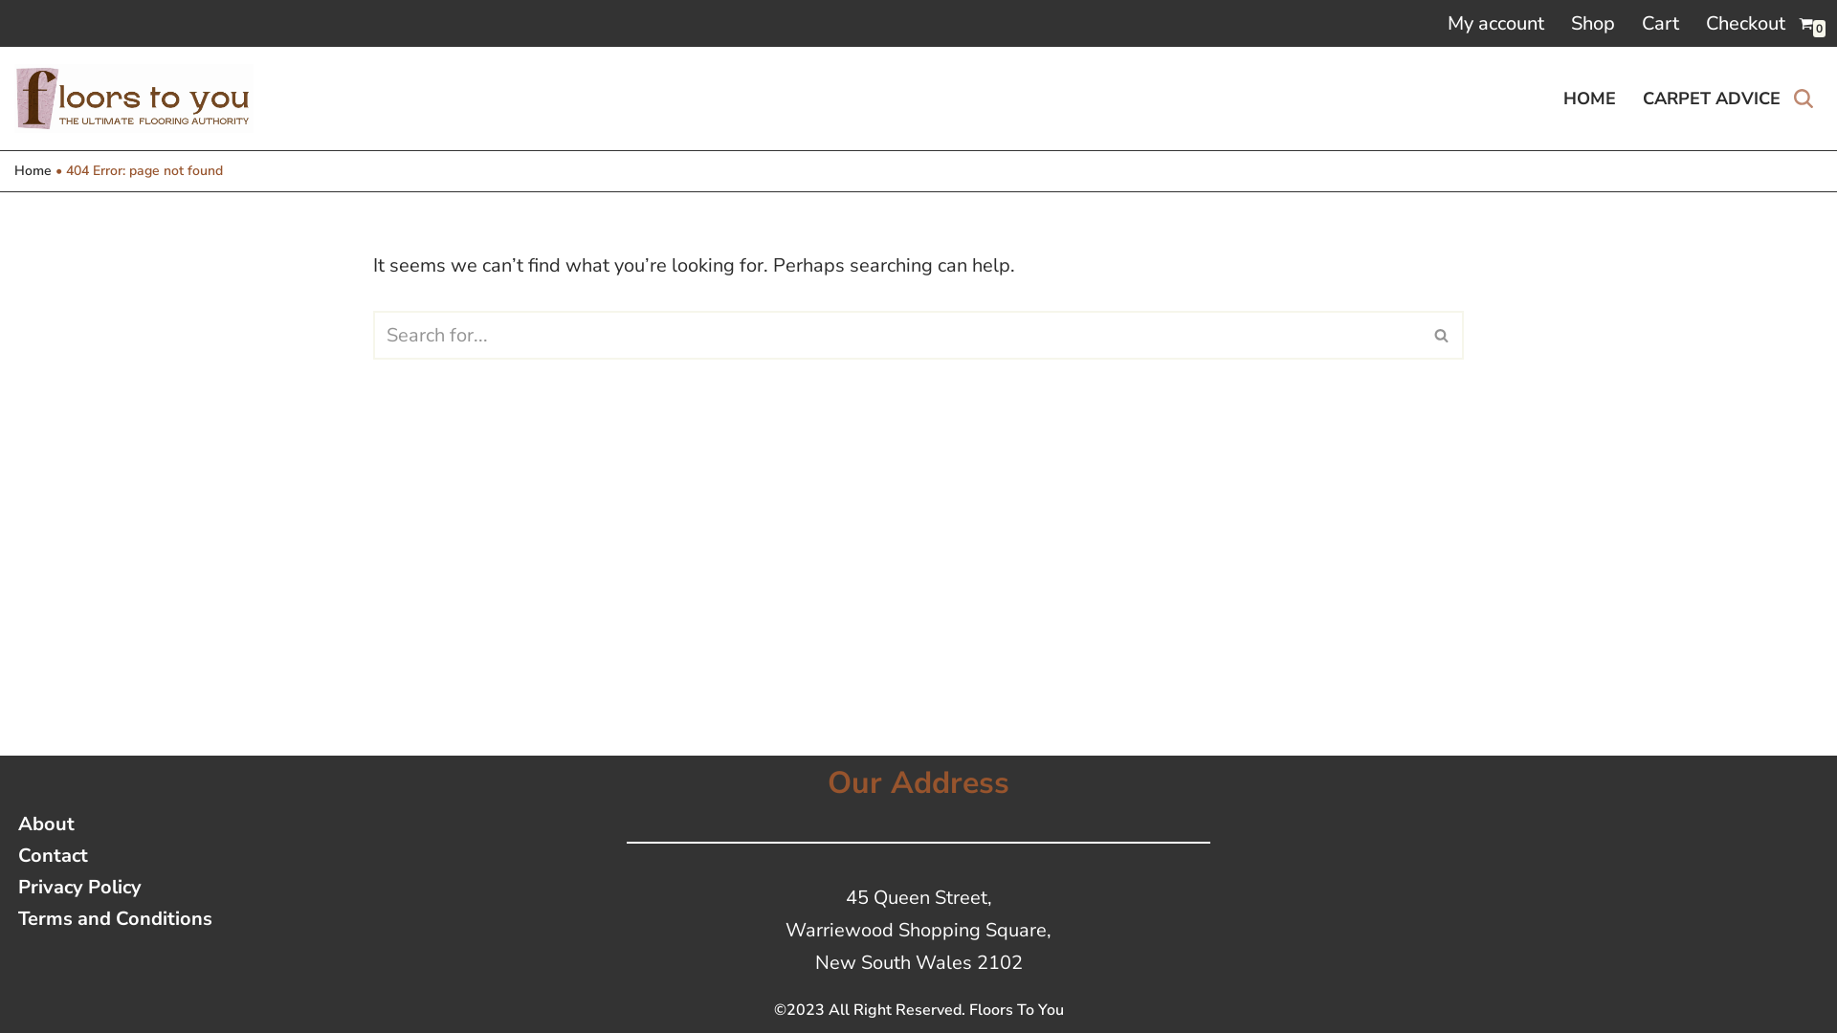 This screenshot has height=1033, width=1837. I want to click on Shop, so click(1593, 23).